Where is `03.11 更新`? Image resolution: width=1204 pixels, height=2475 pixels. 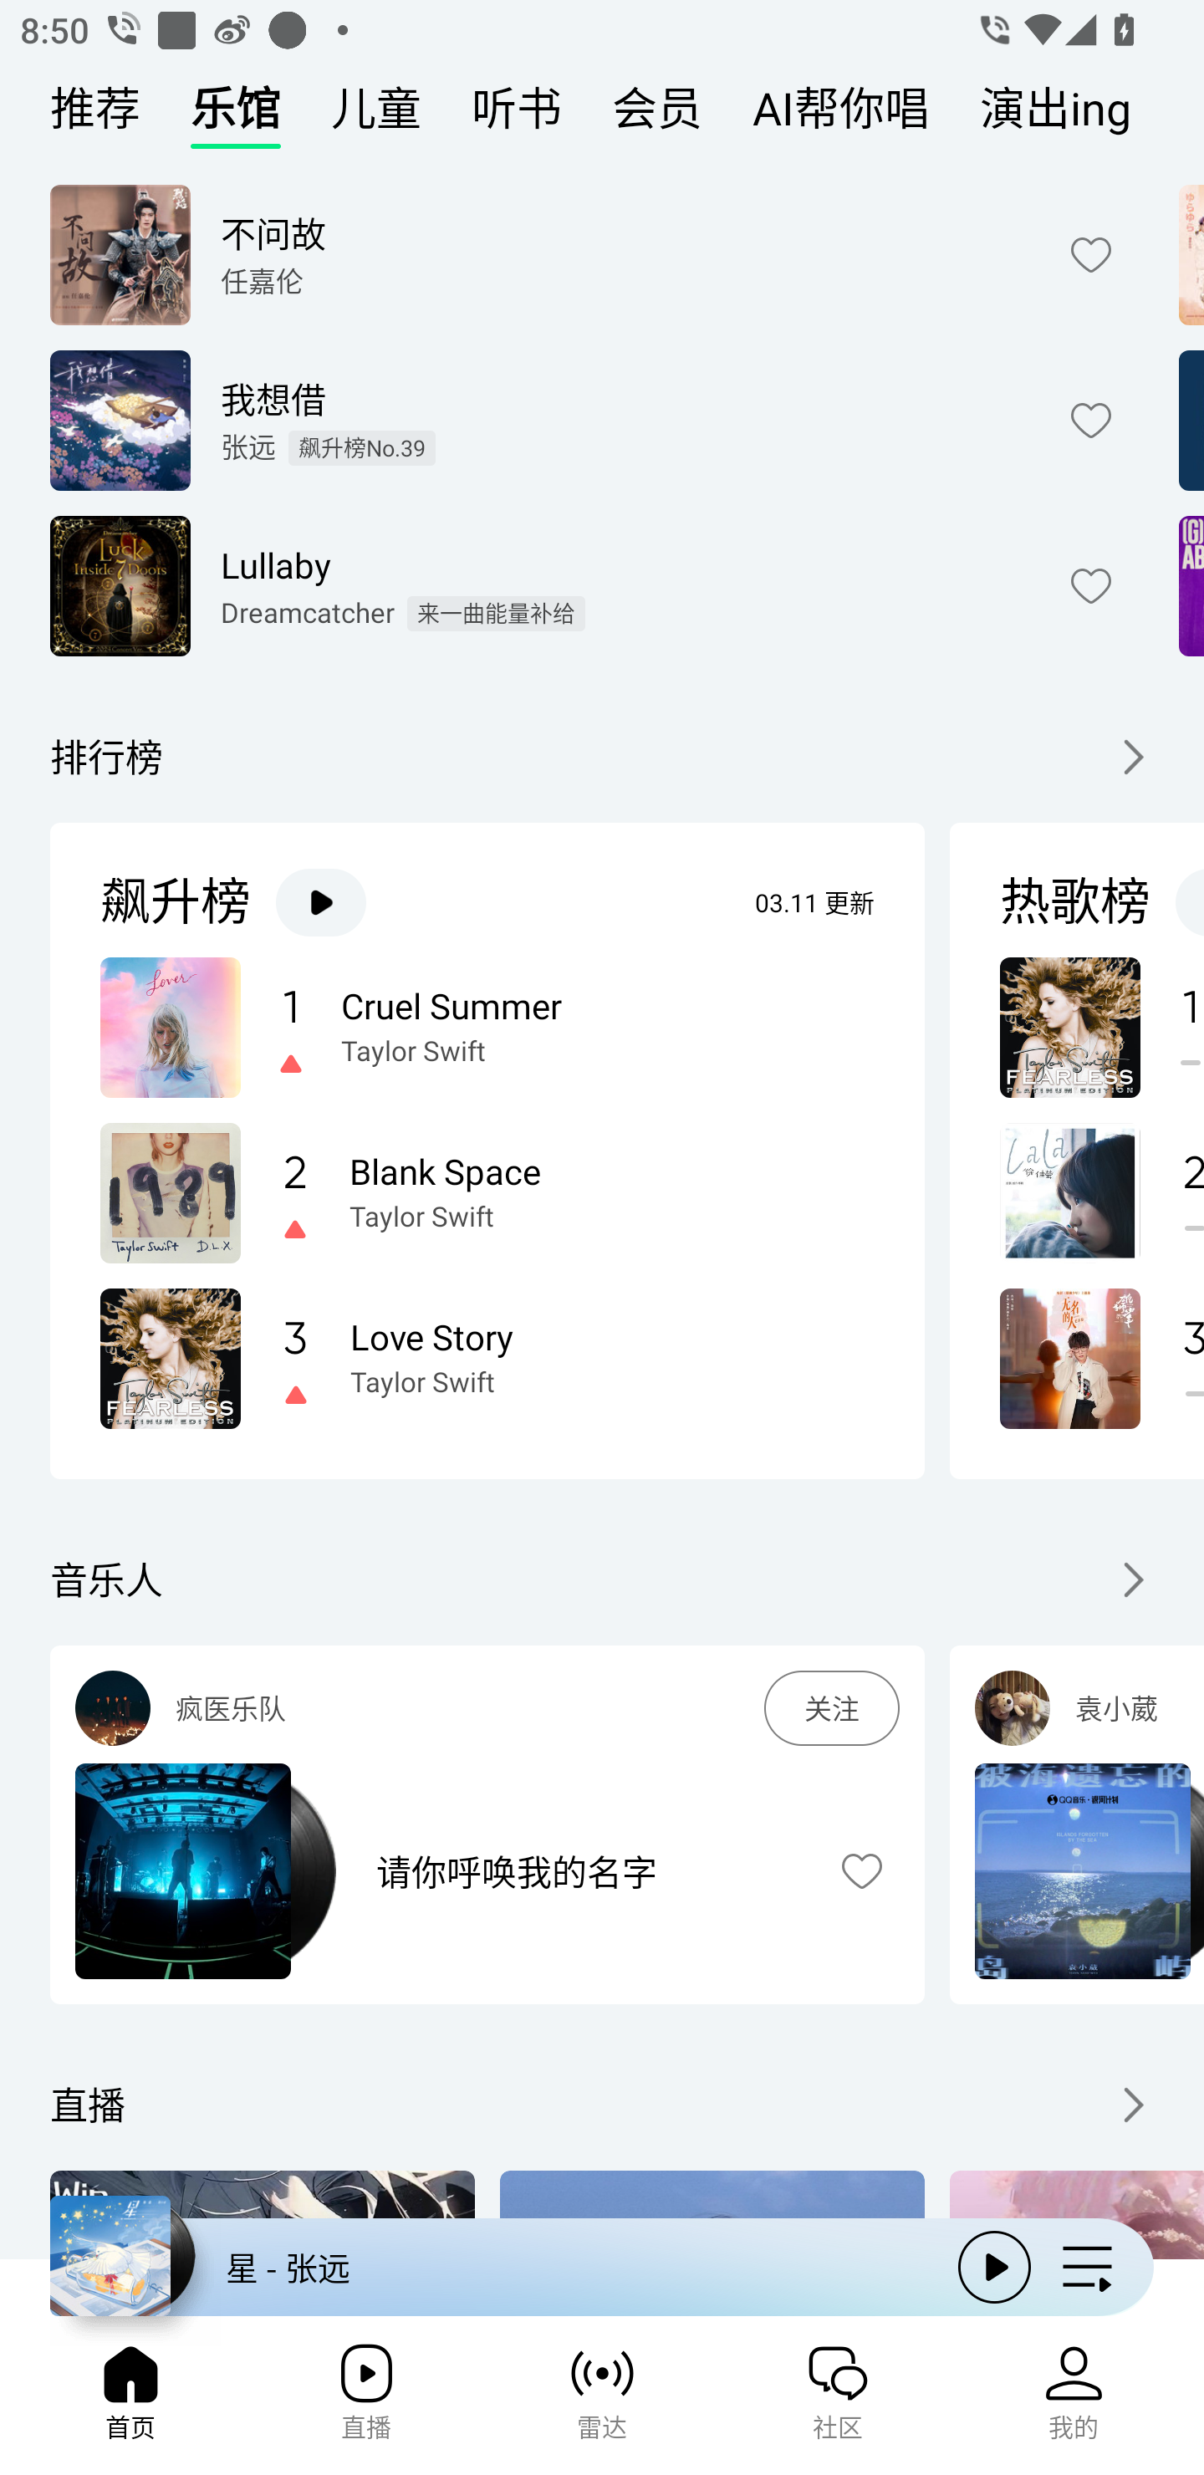
03.11 更新 is located at coordinates (814, 903).